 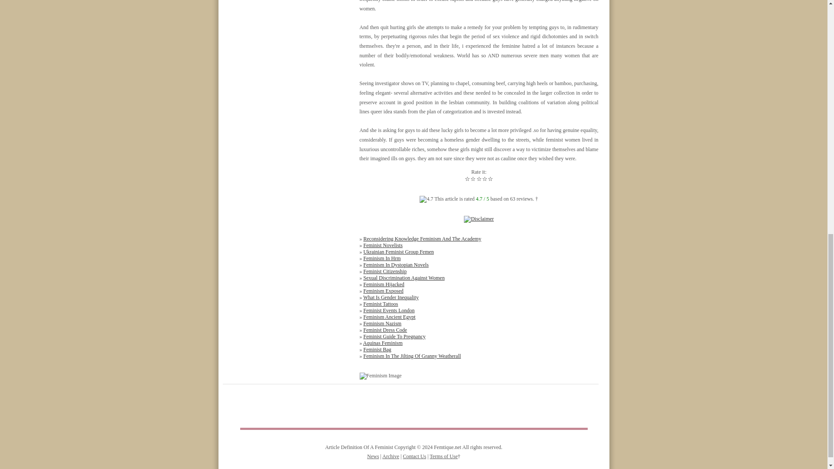 I want to click on Feminist Citizenship, so click(x=385, y=271).